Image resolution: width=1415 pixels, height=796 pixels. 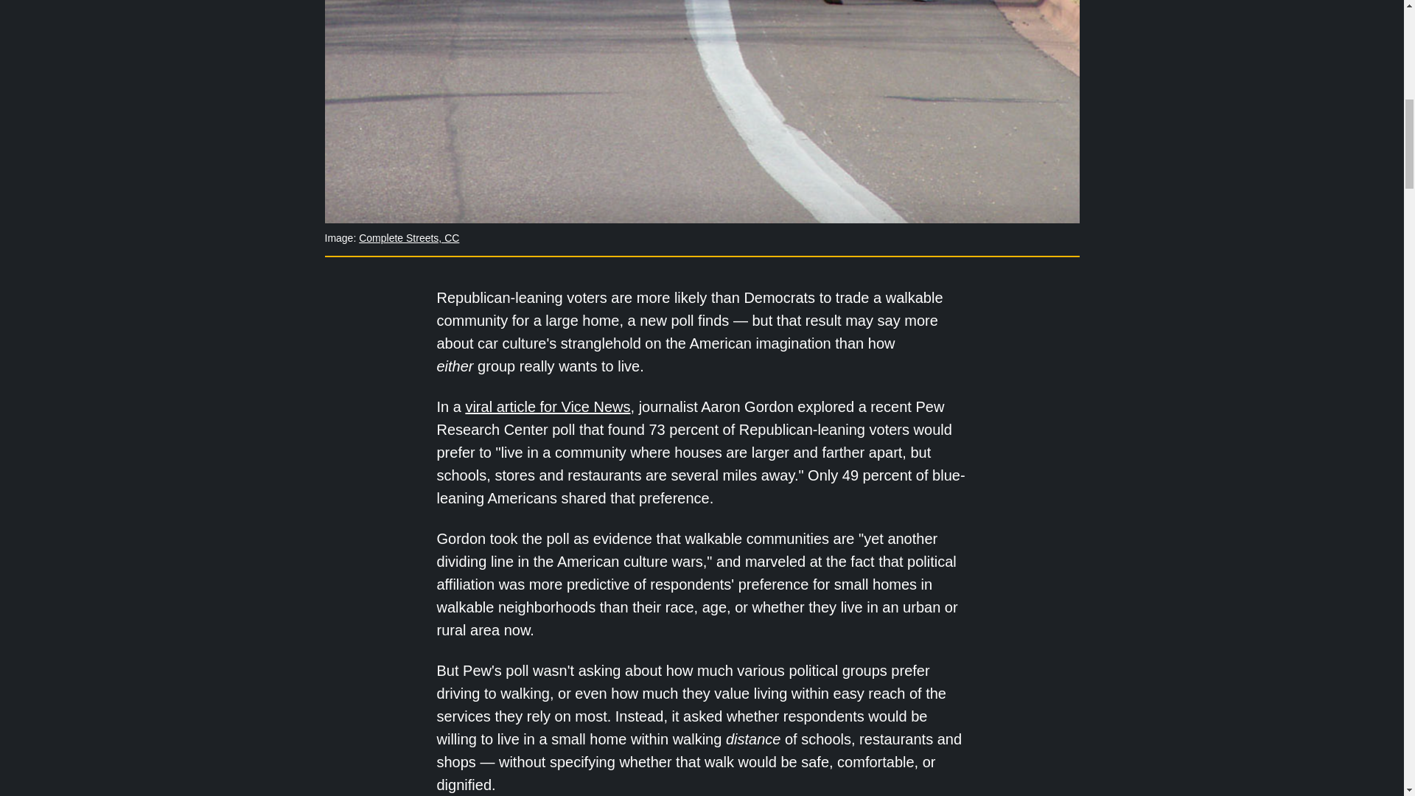 I want to click on viral article for Vice News, so click(x=547, y=407).